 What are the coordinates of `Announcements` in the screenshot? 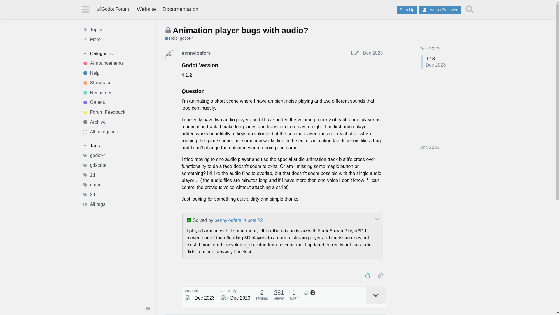 It's located at (116, 63).